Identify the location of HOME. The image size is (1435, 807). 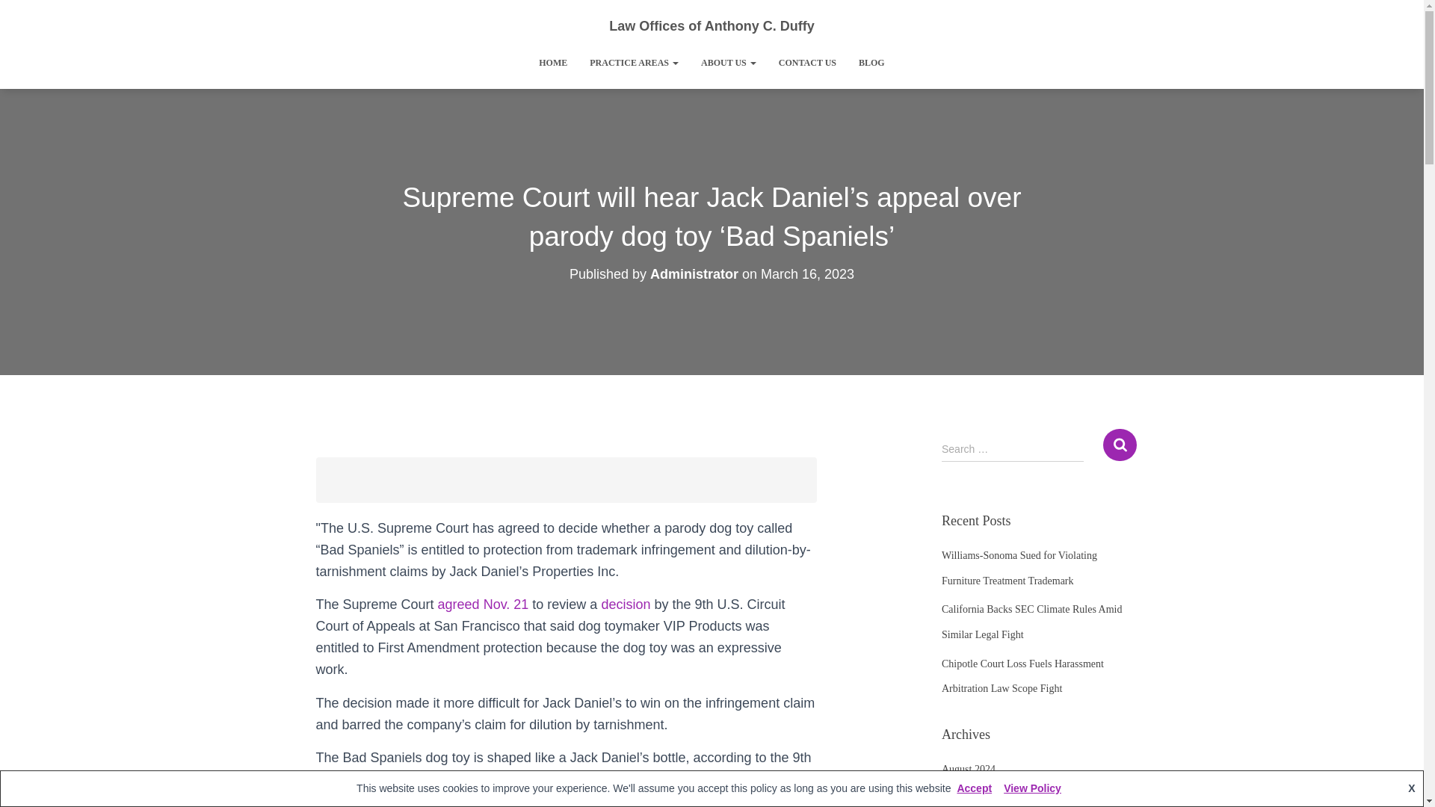
(553, 63).